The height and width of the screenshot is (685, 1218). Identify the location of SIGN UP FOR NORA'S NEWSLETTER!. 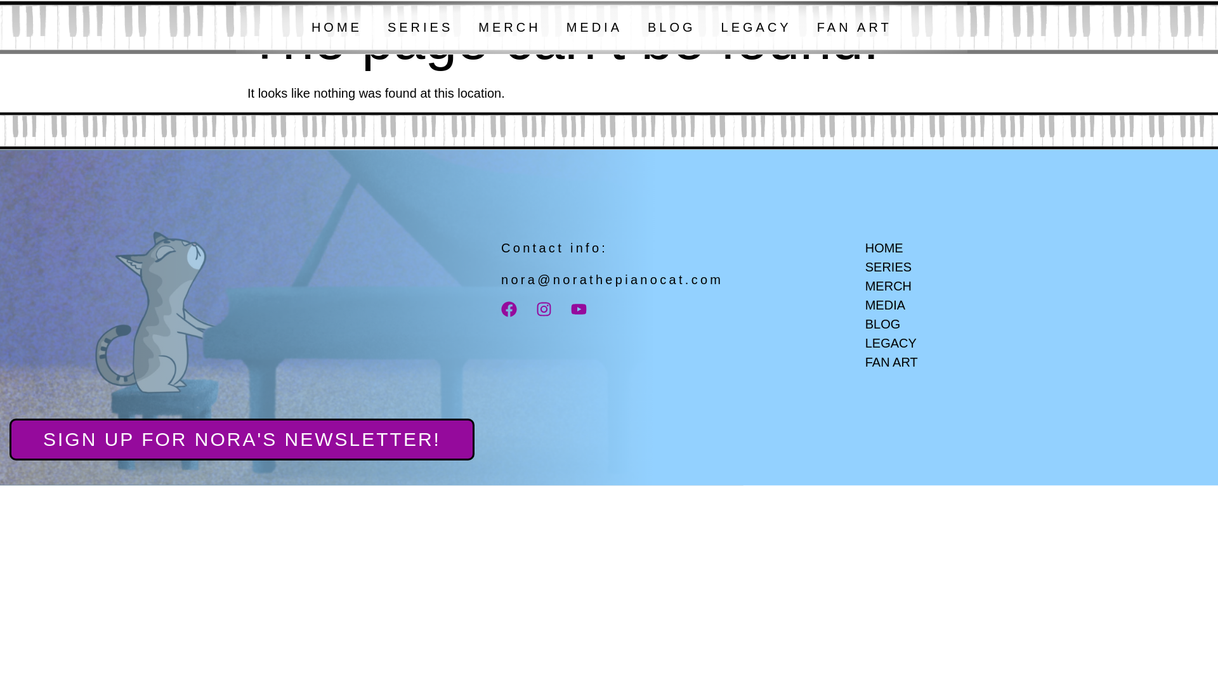
(242, 439).